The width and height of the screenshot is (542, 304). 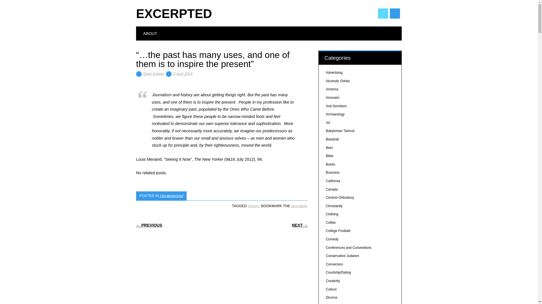 What do you see at coordinates (183, 73) in the screenshot?
I see `2 April 2014` at bounding box center [183, 73].